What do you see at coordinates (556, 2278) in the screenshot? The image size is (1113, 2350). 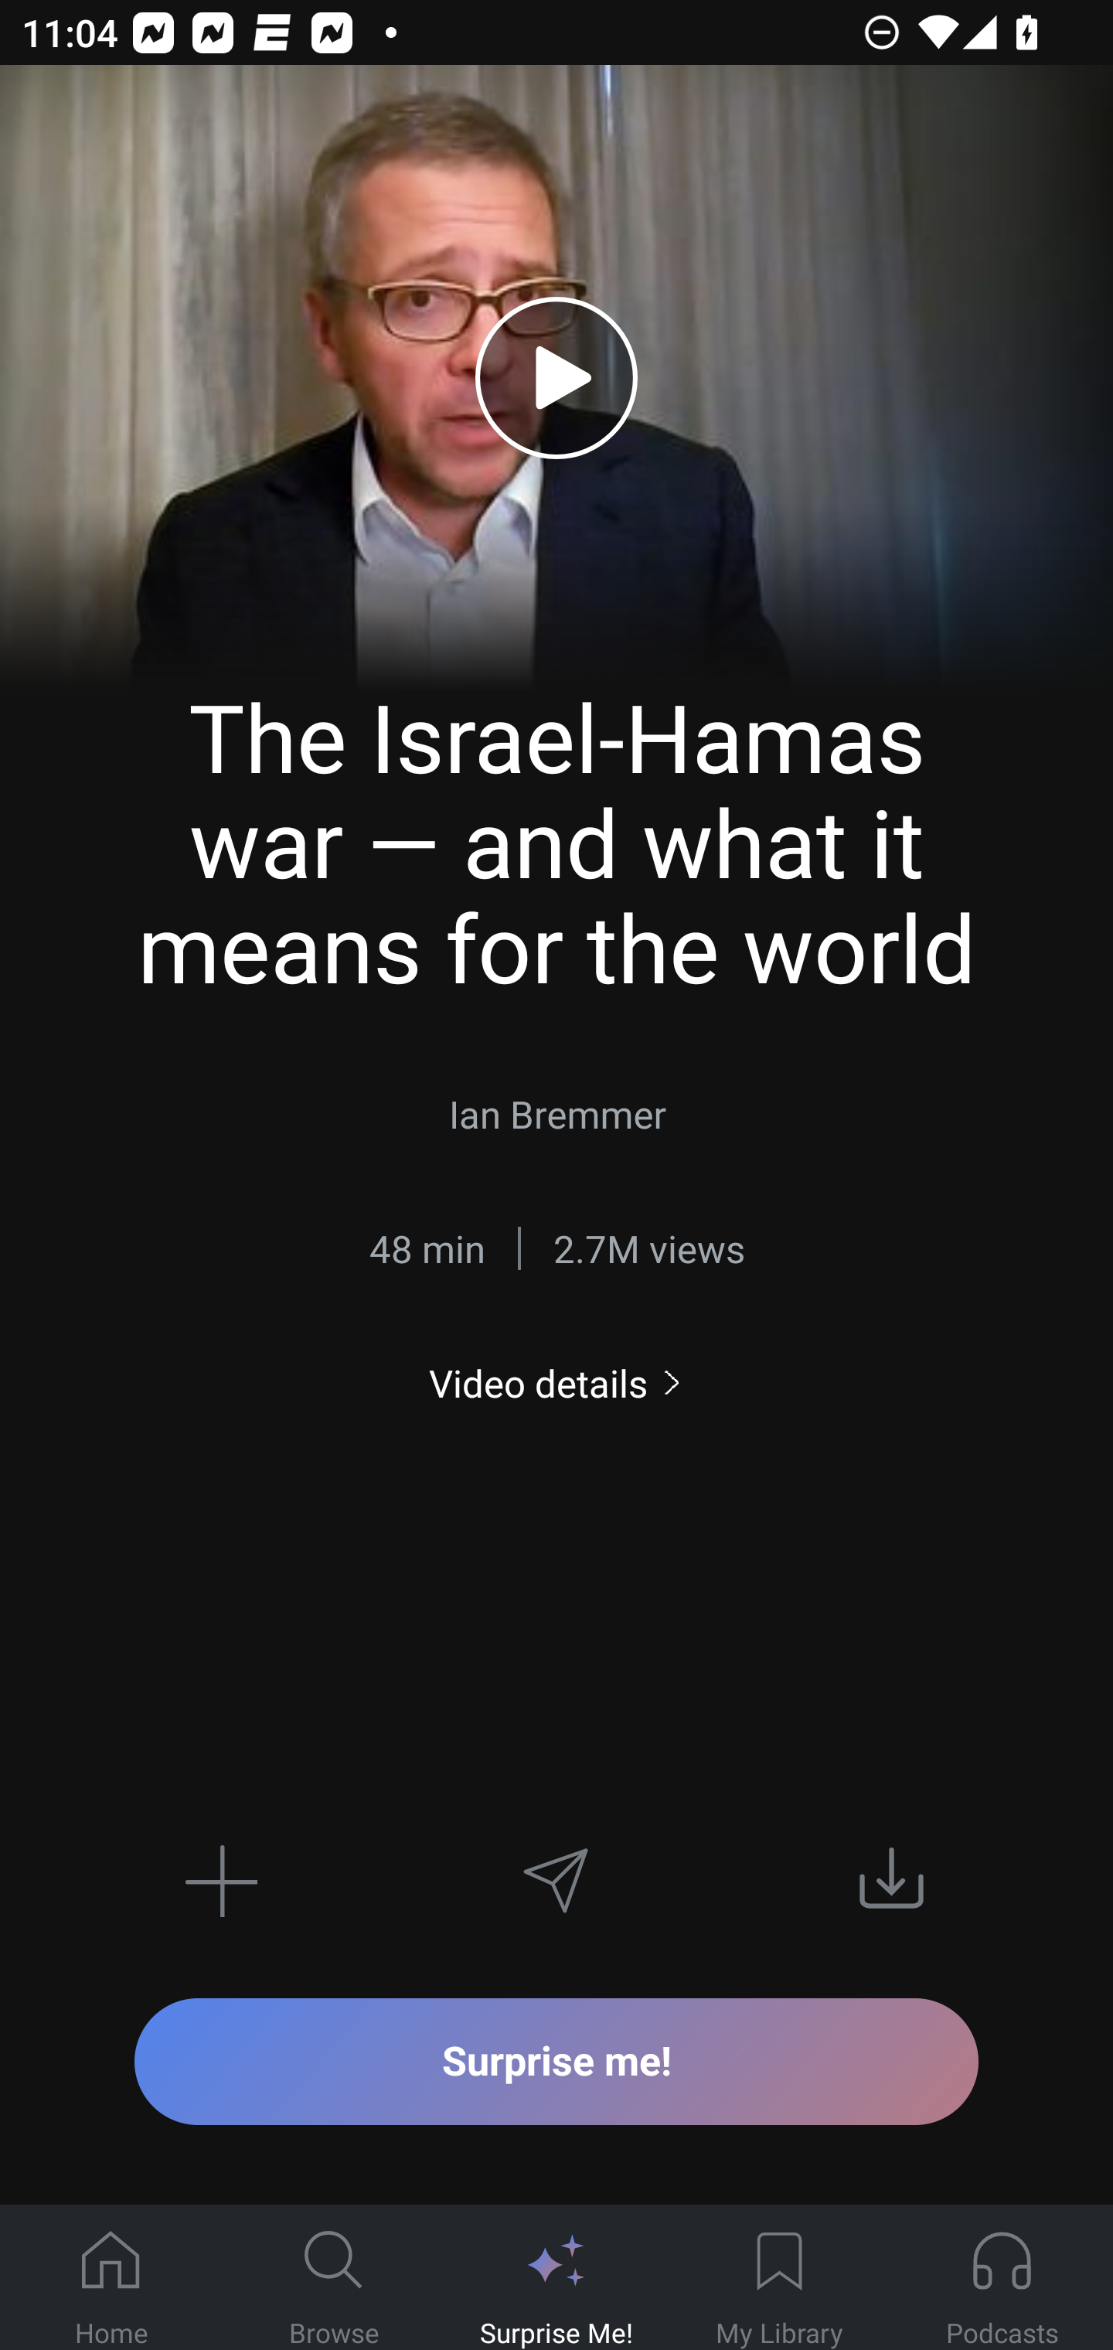 I see `Surprise Me!` at bounding box center [556, 2278].